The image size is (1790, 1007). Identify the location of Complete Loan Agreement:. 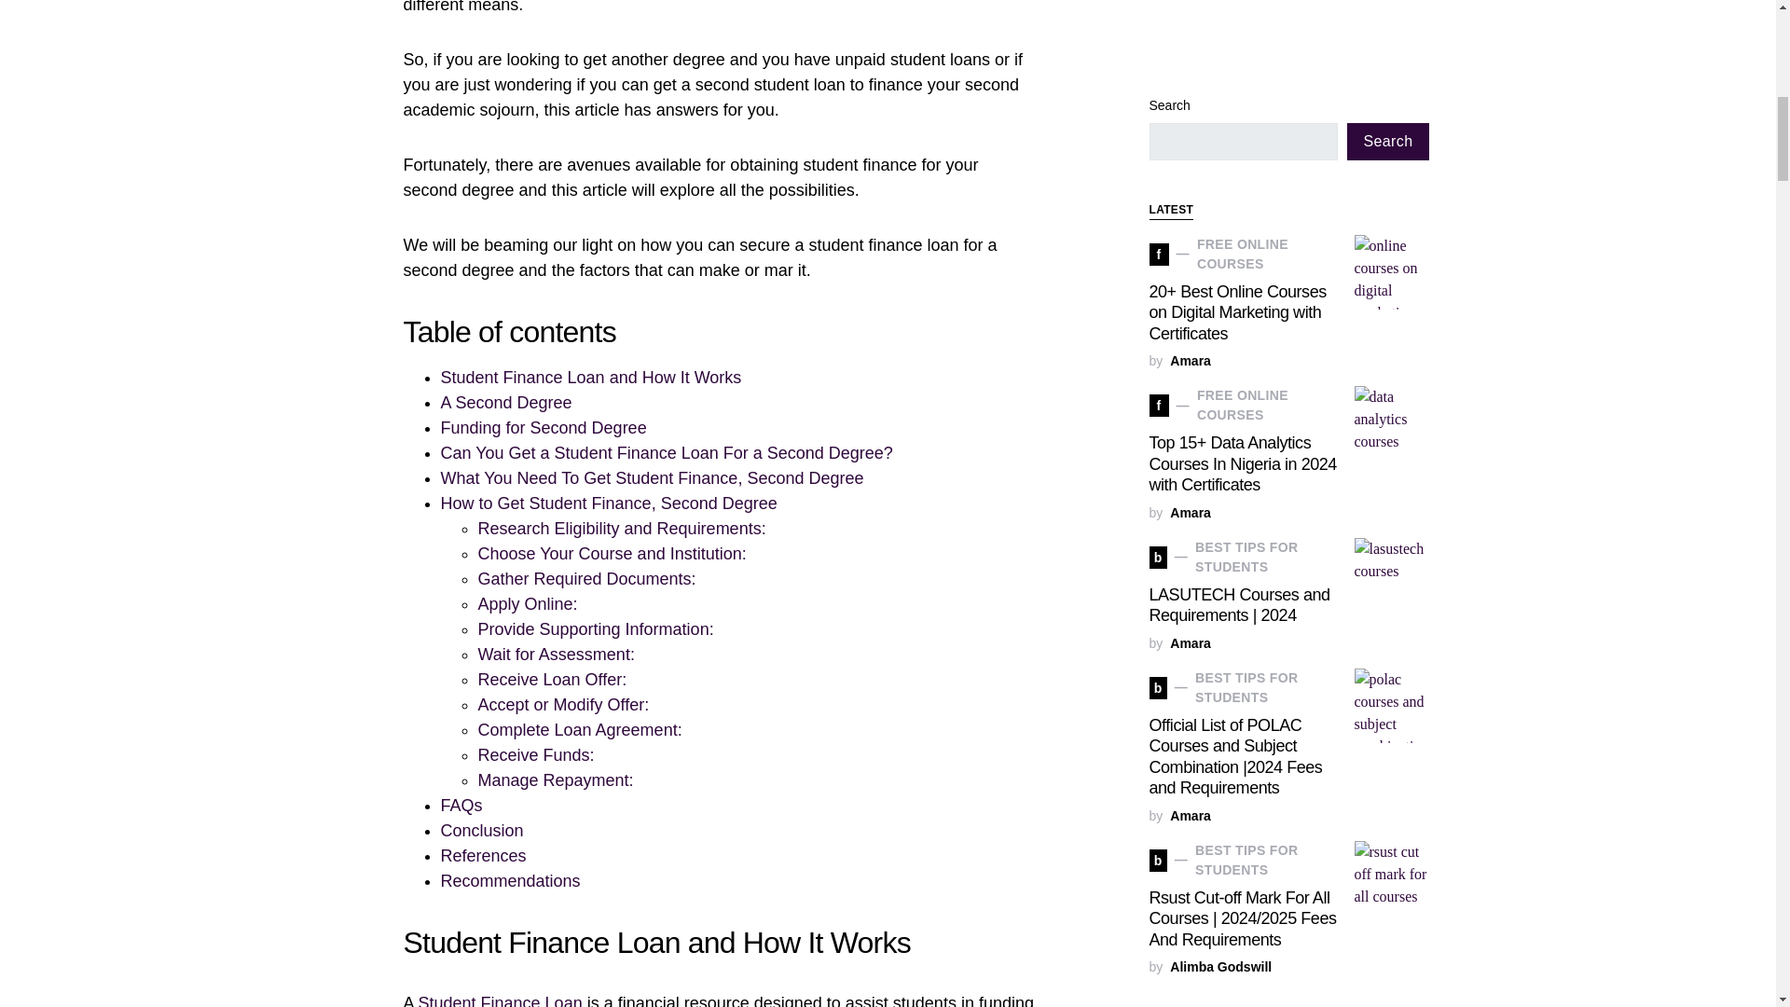
(580, 729).